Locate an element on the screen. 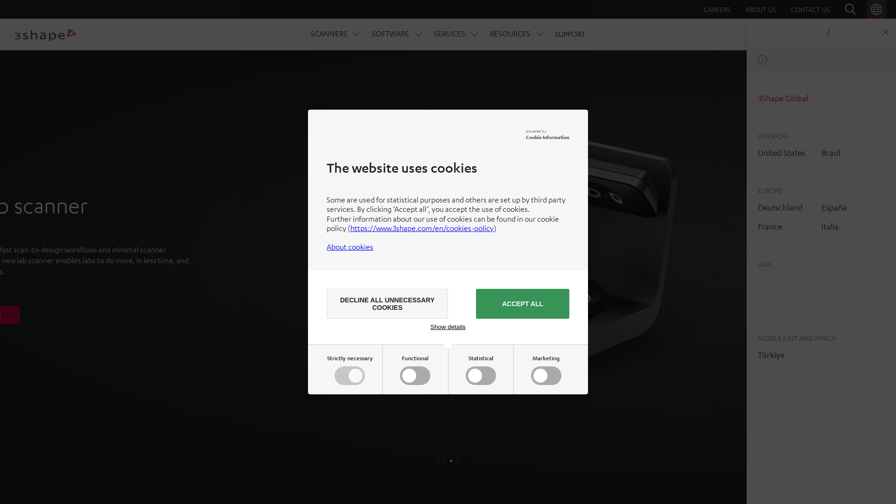  About cookies is located at coordinates (350, 247).